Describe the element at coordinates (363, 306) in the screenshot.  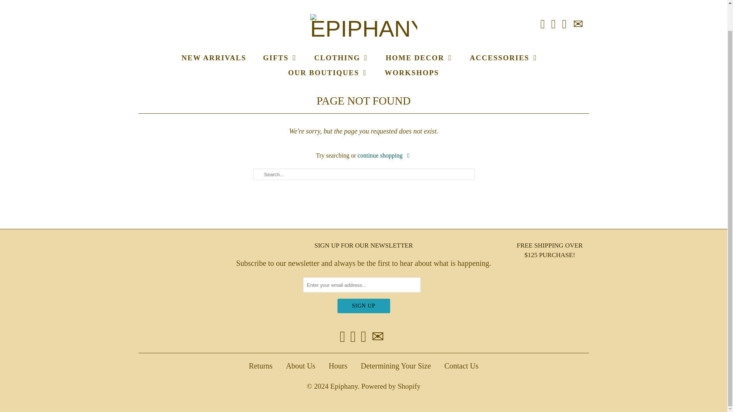
I see `Sign Up` at that location.